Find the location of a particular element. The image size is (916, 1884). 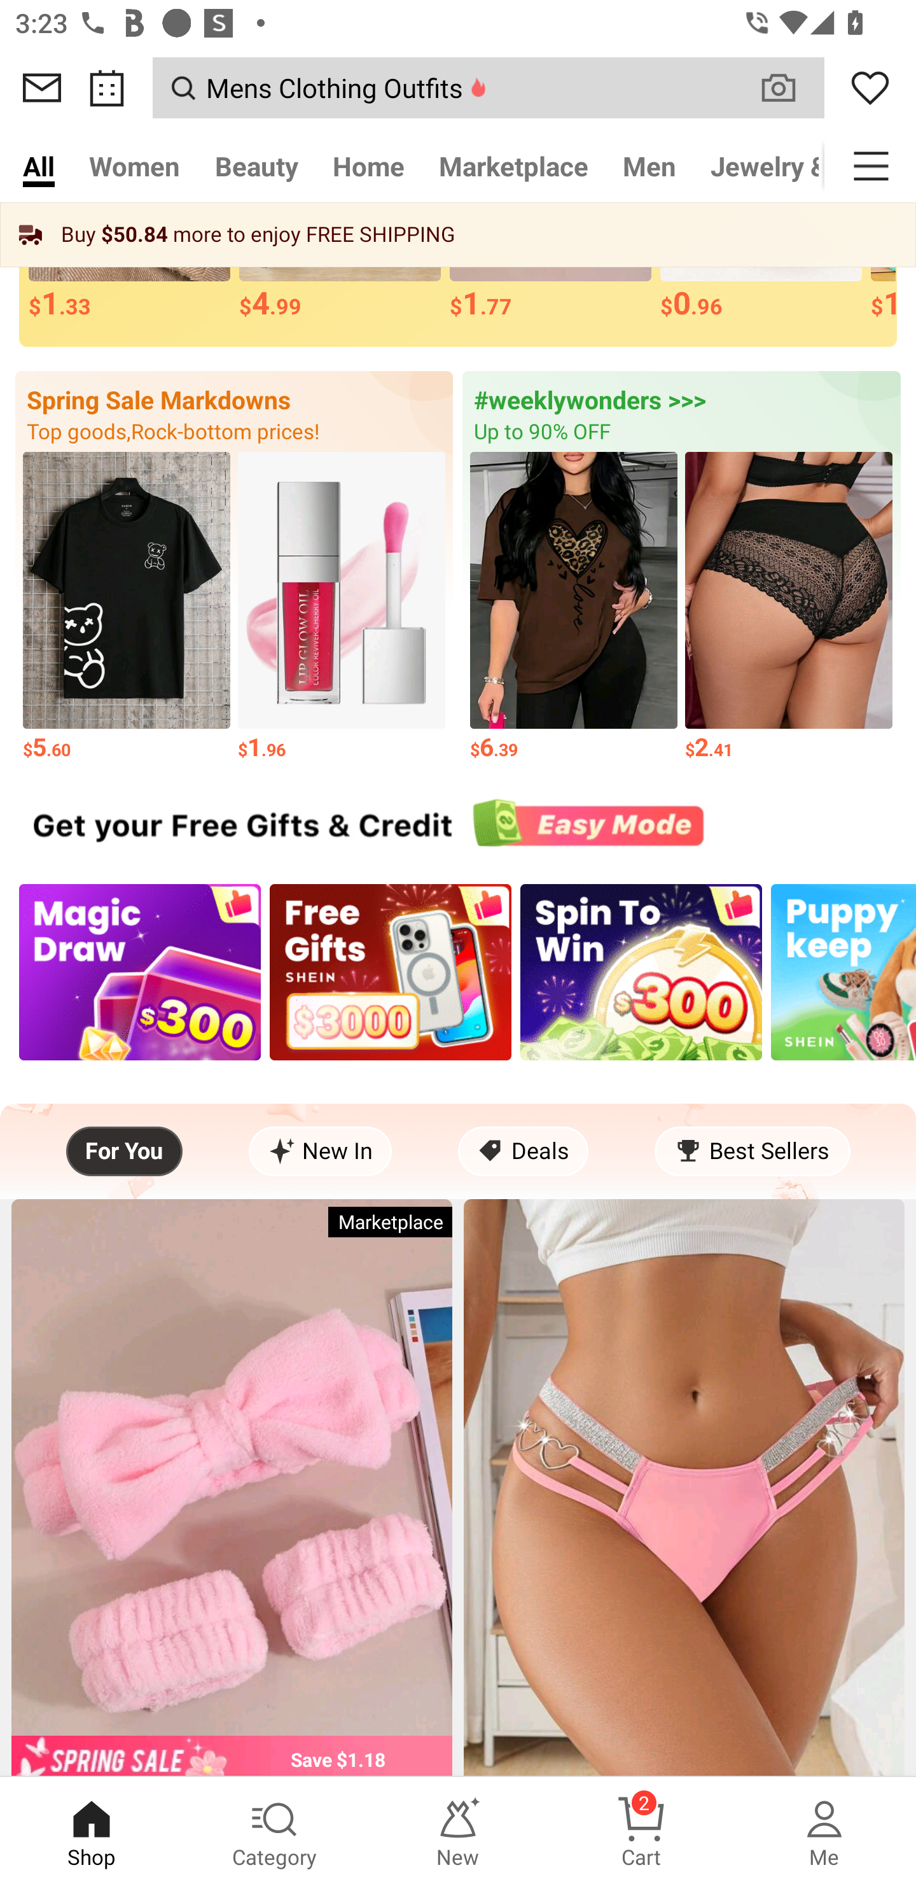

Me is located at coordinates (824, 1831).